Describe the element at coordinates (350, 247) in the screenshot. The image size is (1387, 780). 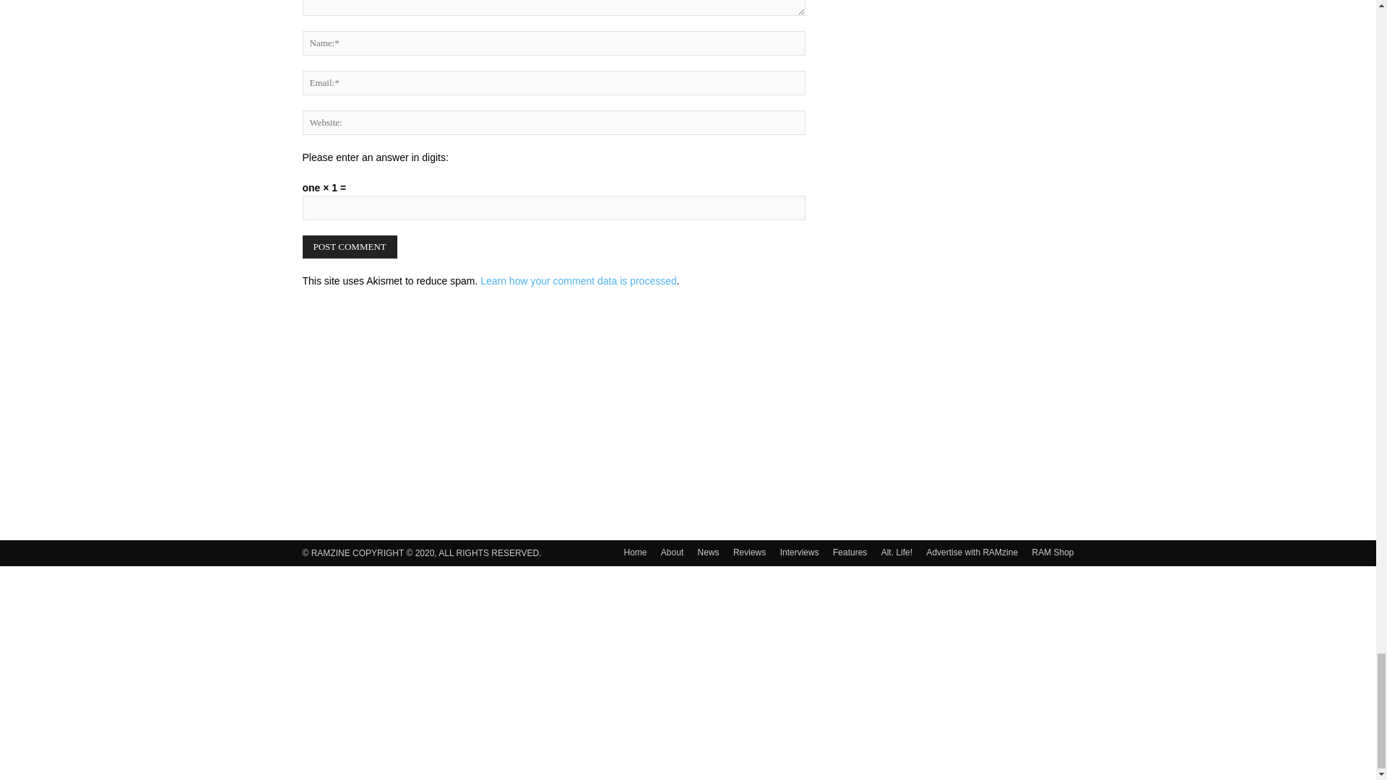
I see `Post Comment` at that location.